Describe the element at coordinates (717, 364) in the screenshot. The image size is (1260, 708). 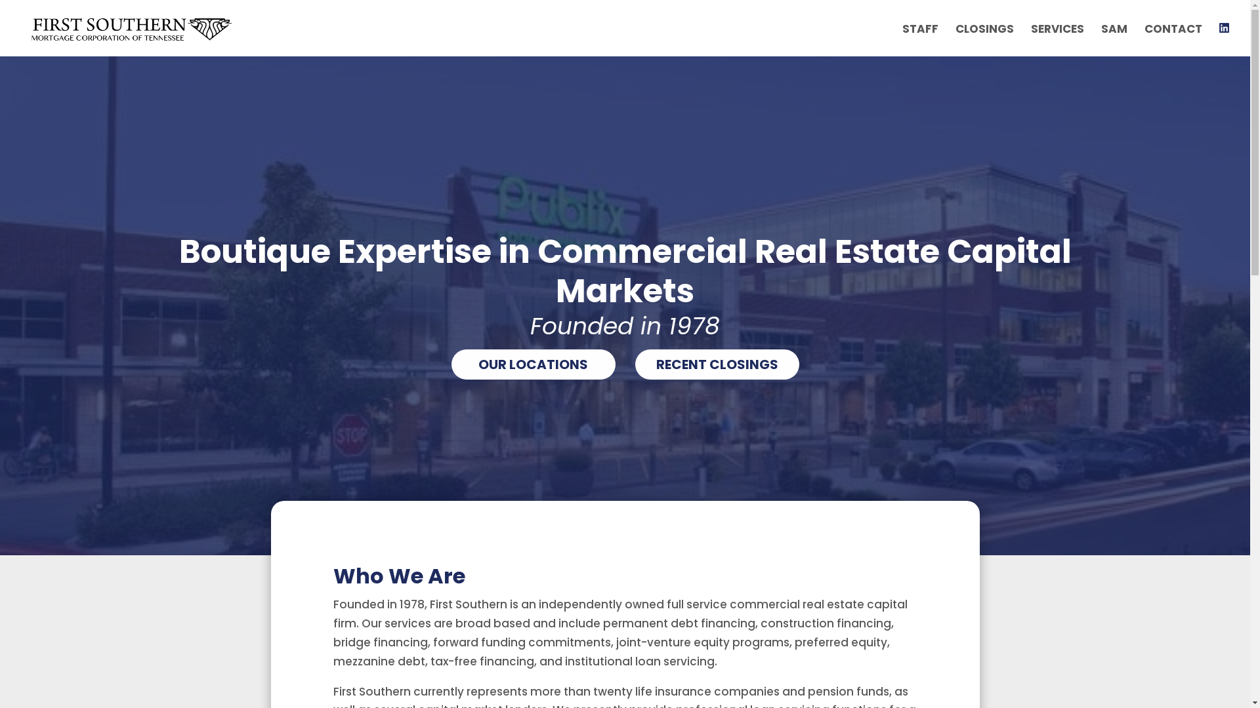
I see `RECENT CLOSINGS` at that location.